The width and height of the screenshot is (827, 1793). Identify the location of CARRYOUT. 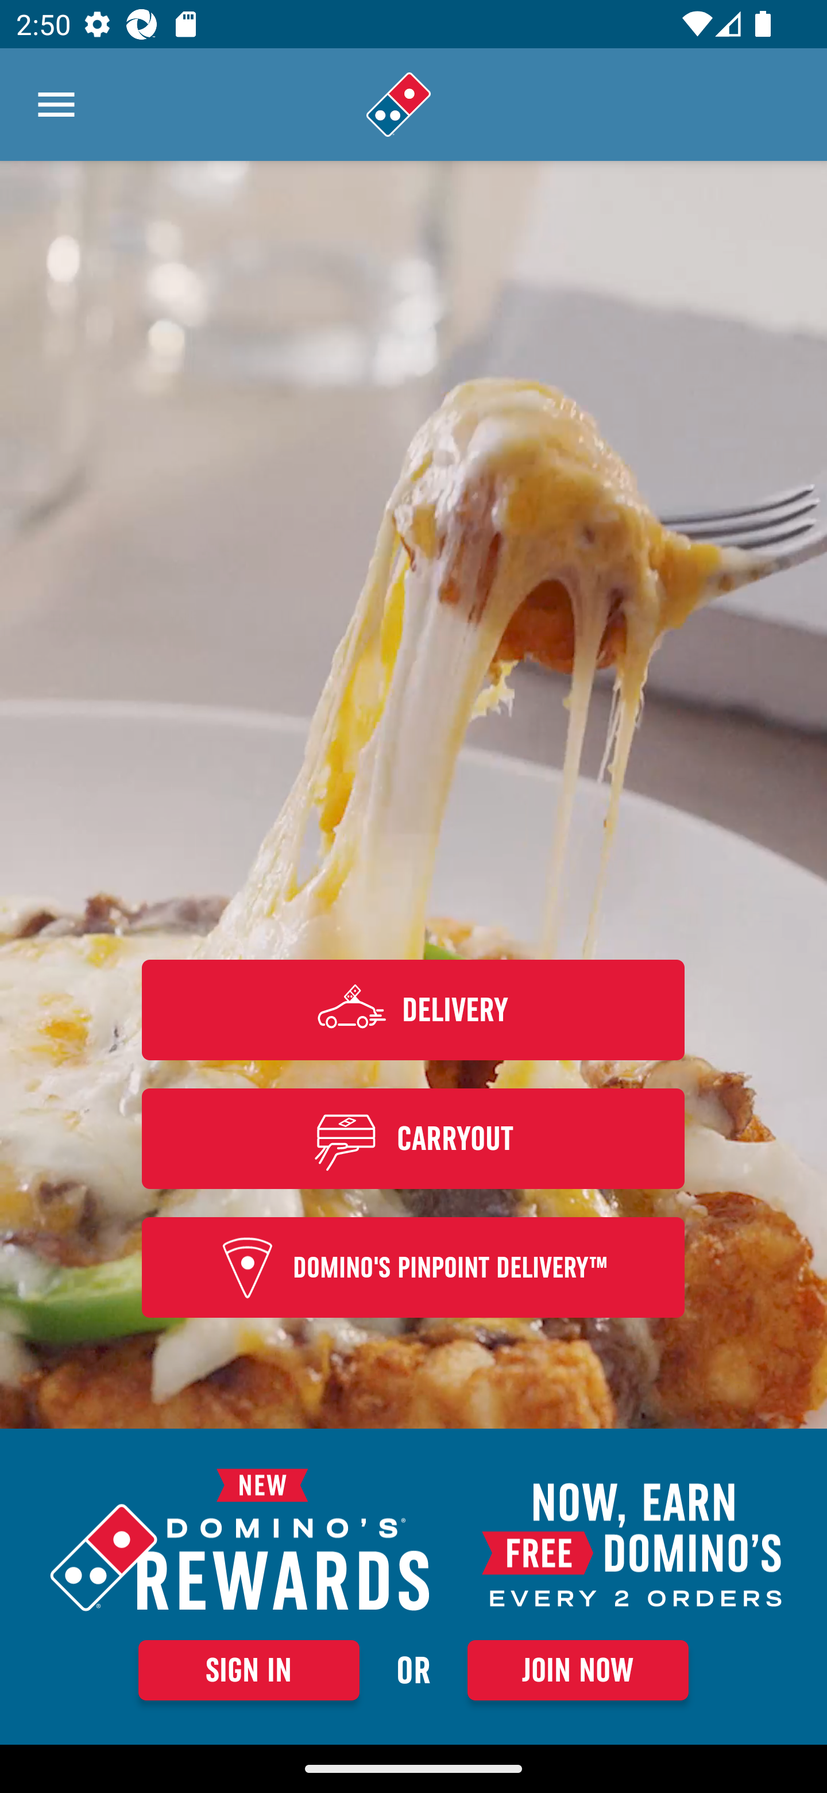
(413, 1138).